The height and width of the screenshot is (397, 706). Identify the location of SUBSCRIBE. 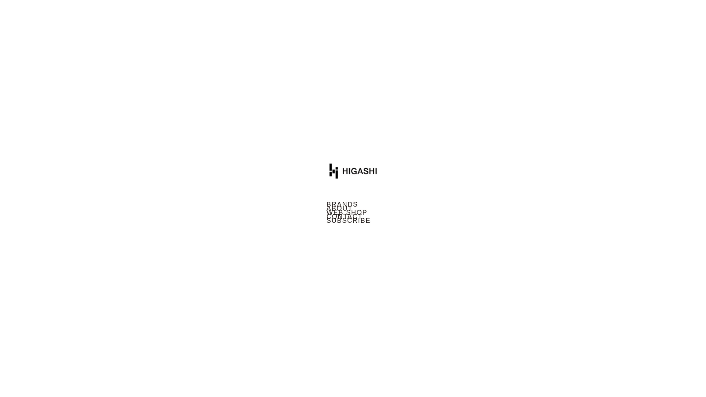
(353, 221).